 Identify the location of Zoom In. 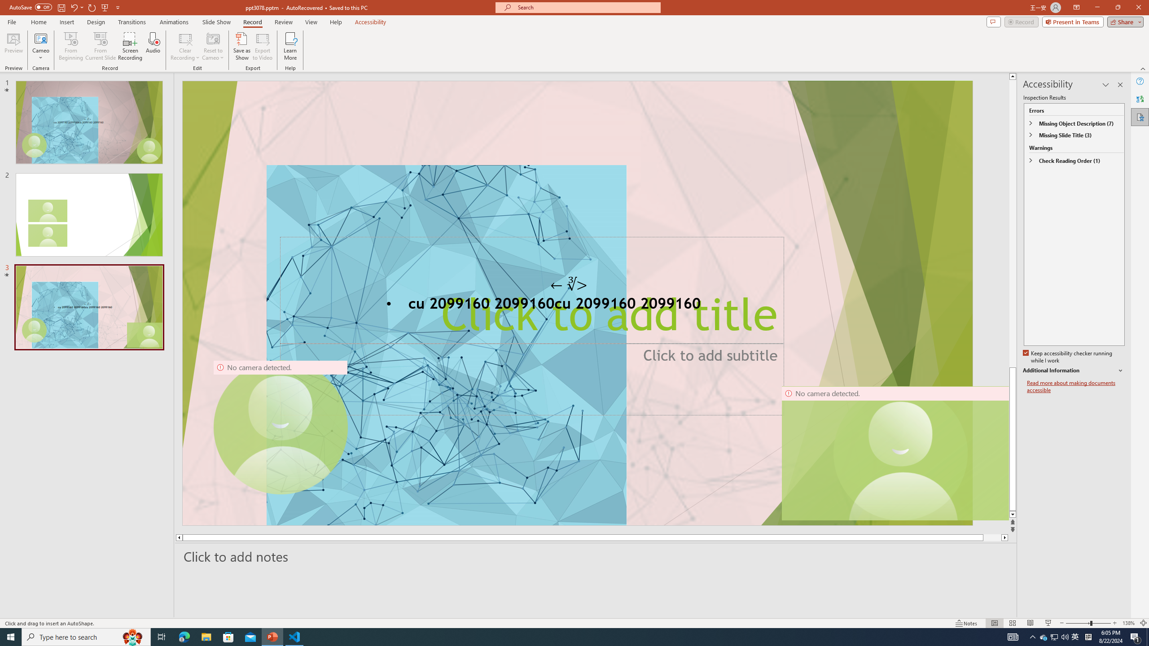
(1115, 623).